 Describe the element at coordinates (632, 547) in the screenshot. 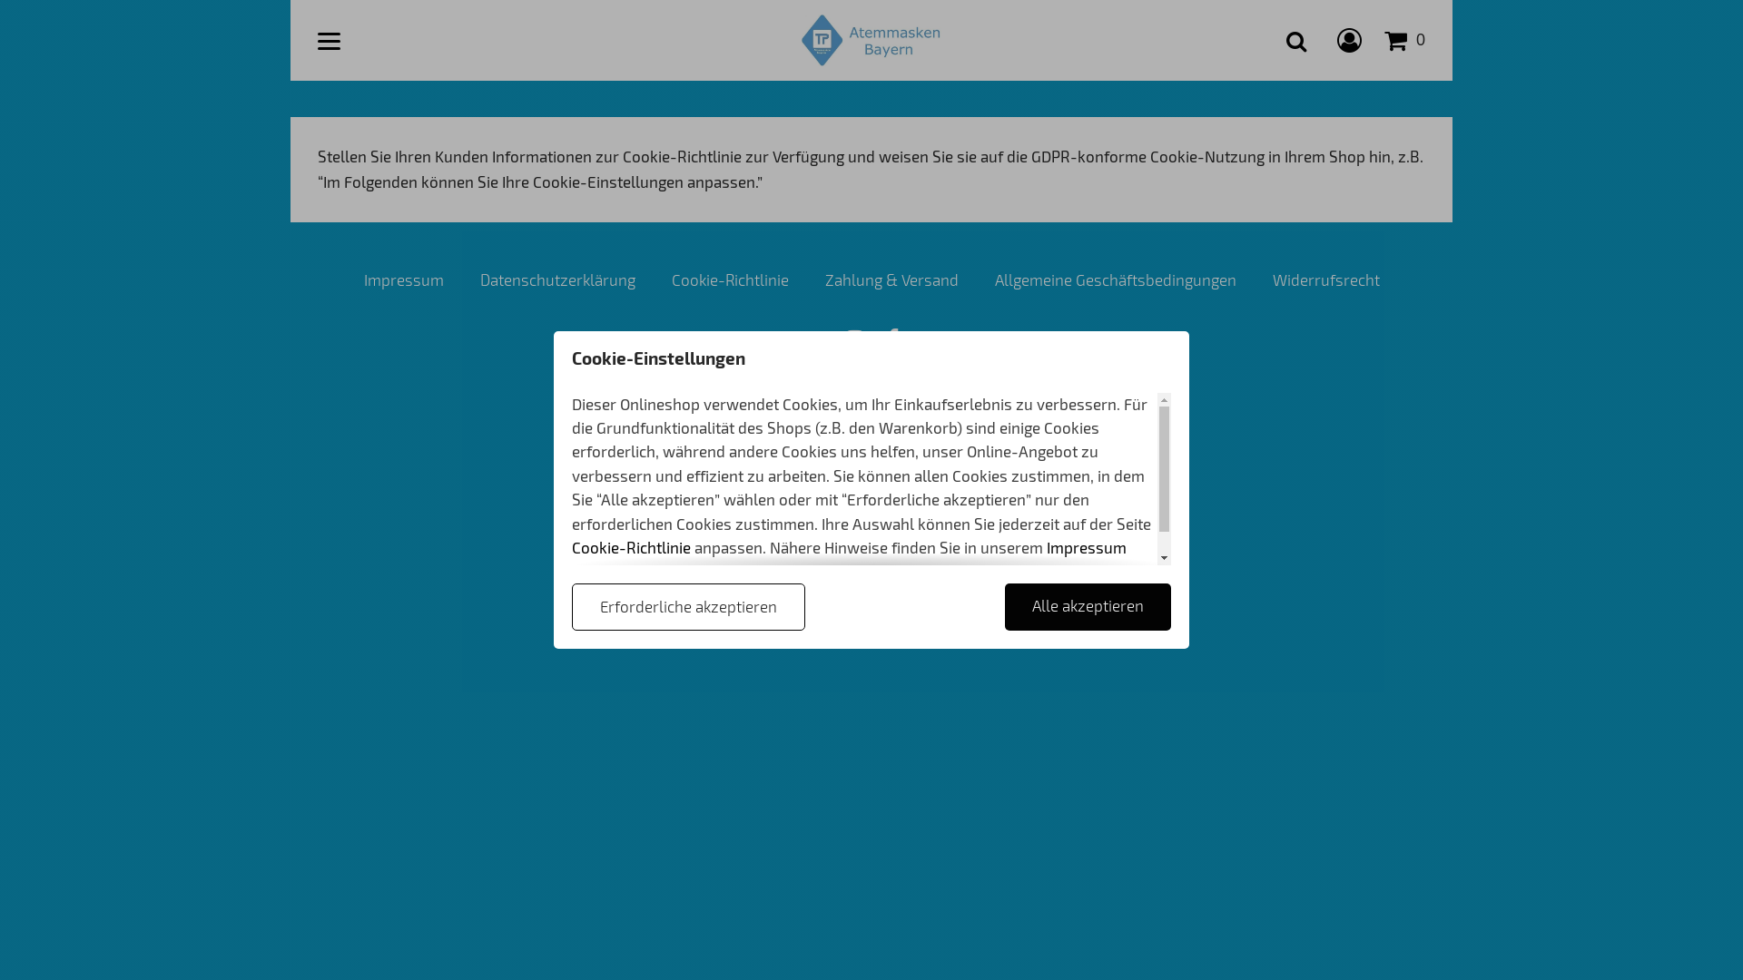

I see `Cookie-Richtlinie` at that location.